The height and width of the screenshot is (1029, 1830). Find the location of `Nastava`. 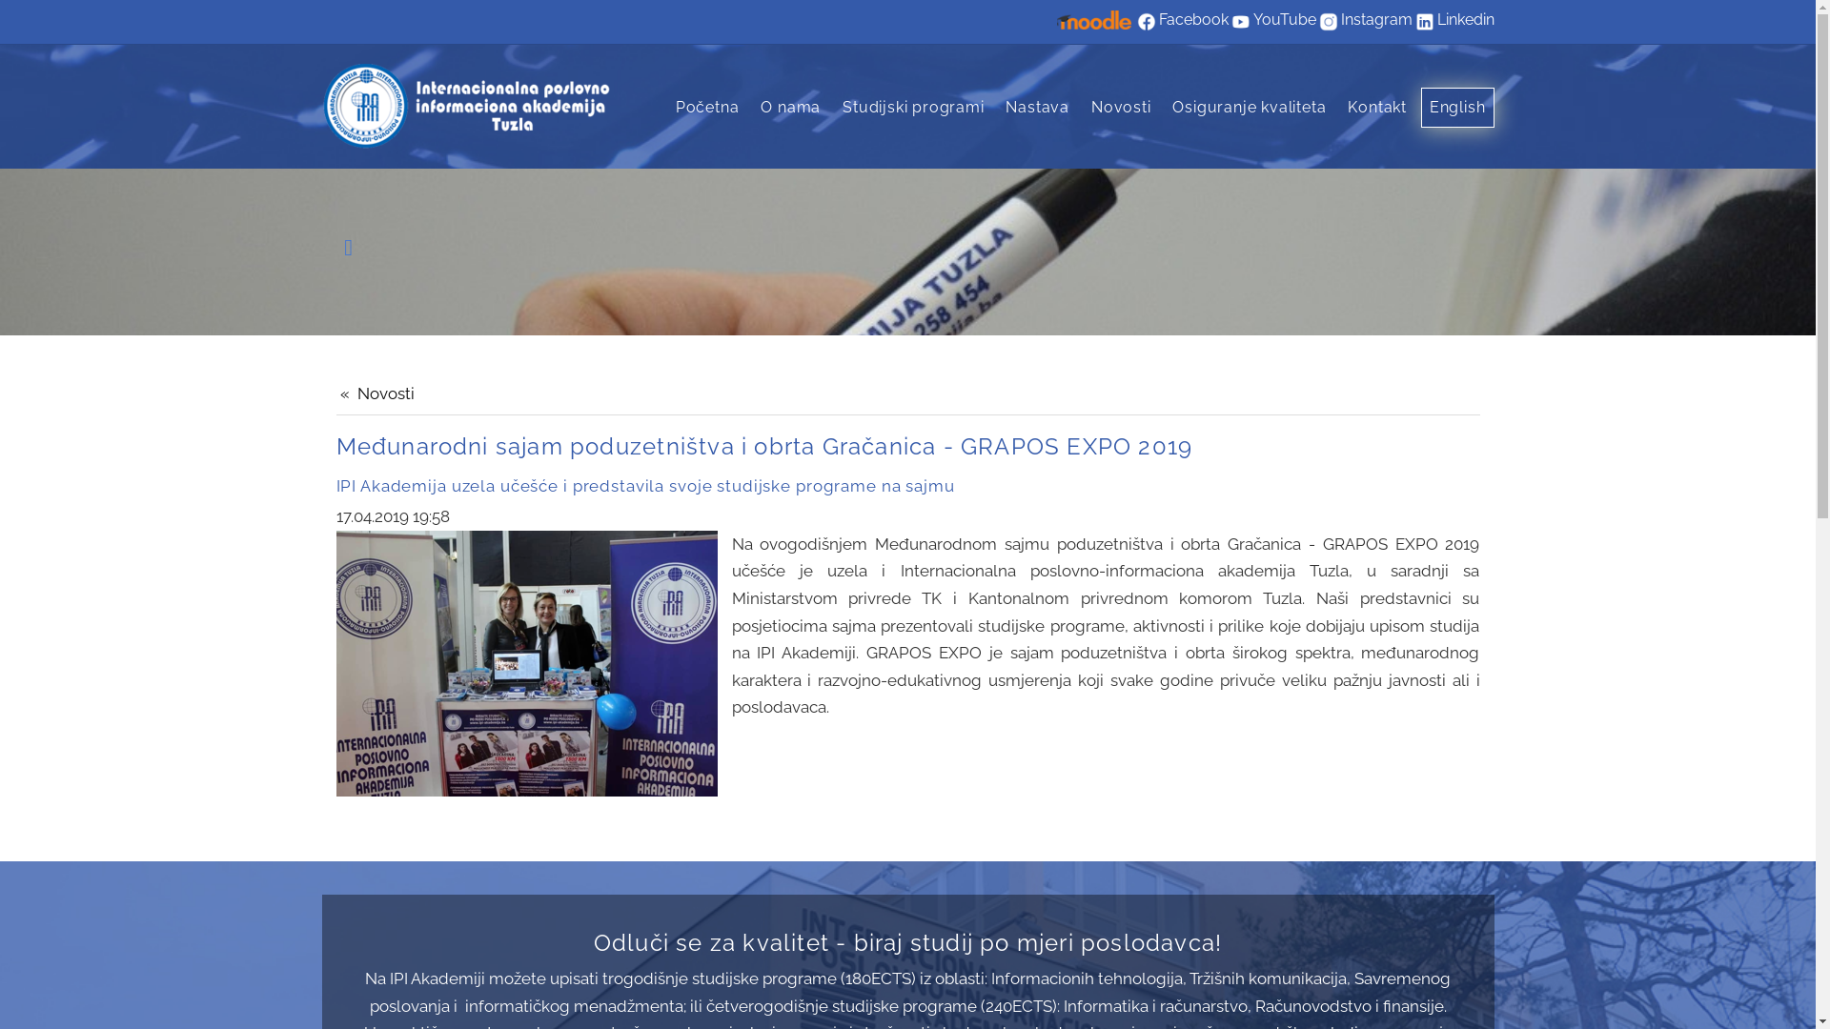

Nastava is located at coordinates (1037, 108).